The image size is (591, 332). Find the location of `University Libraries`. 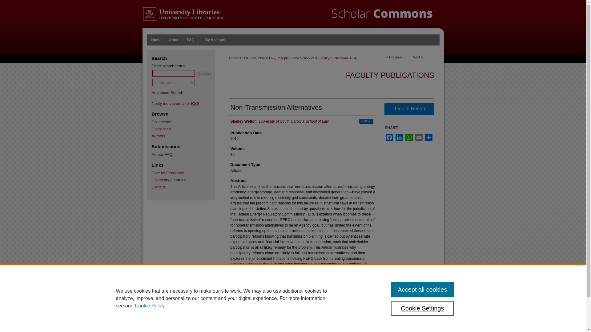

University Libraries is located at coordinates (186, 180).